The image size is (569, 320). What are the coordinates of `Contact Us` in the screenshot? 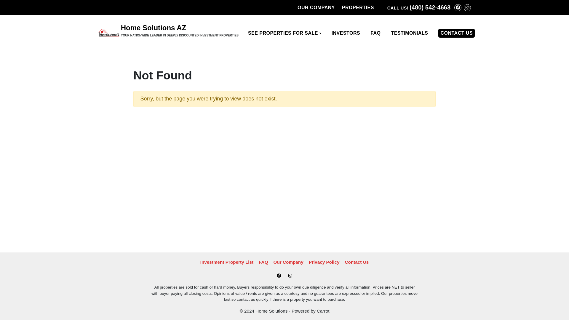 It's located at (357, 262).